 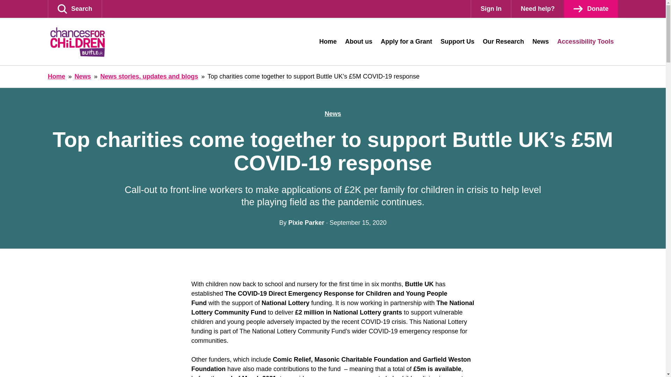 I want to click on News, so click(x=82, y=76).